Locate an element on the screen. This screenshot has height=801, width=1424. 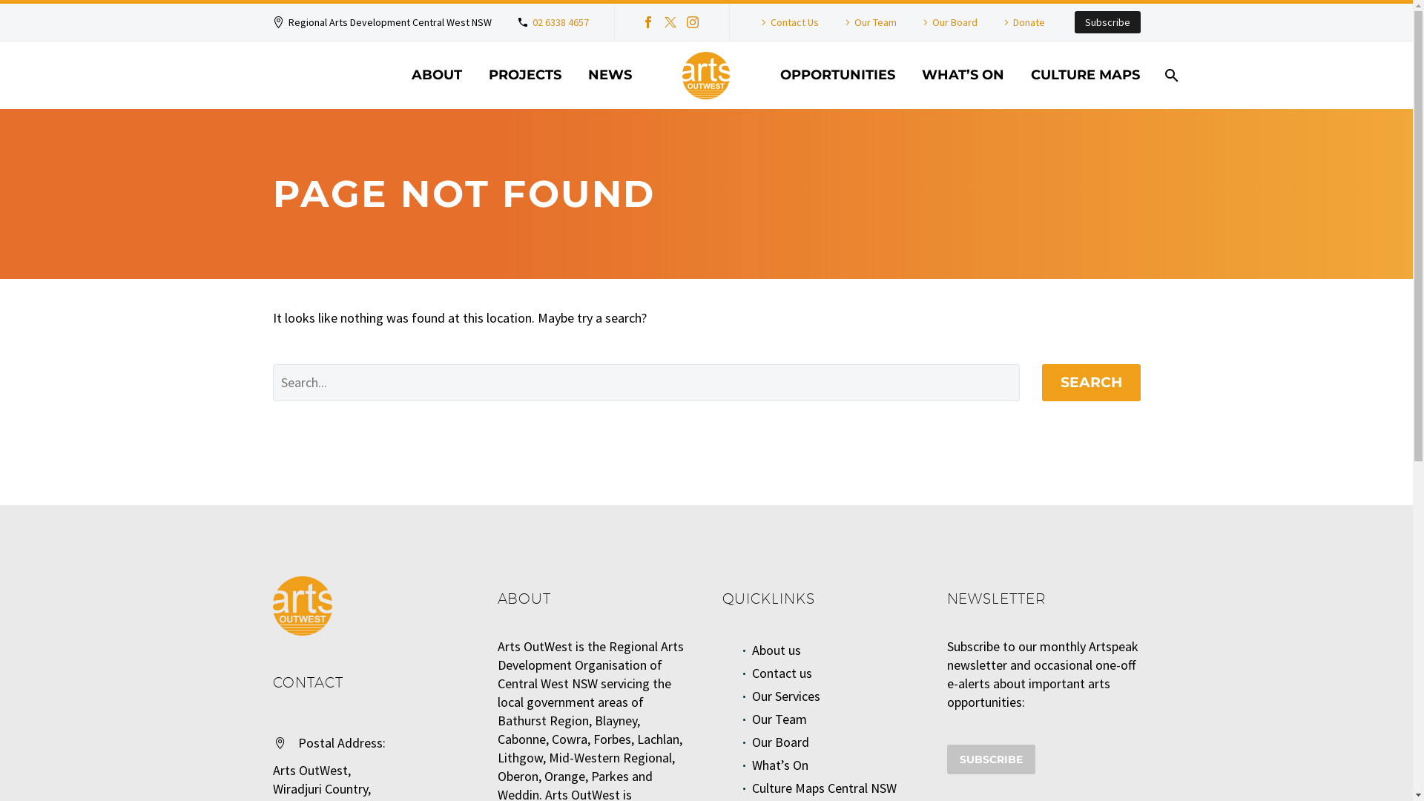
About us is located at coordinates (776, 650).